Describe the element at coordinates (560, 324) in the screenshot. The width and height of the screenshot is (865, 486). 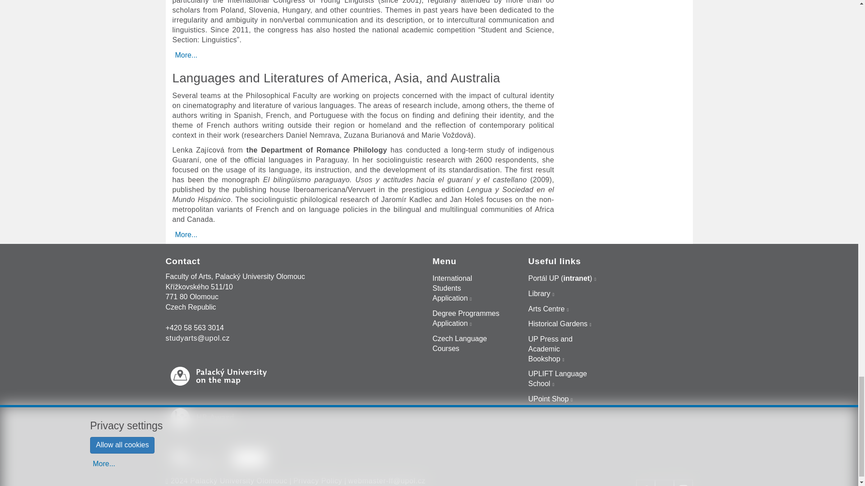
I see `Opens internal link in current window` at that location.